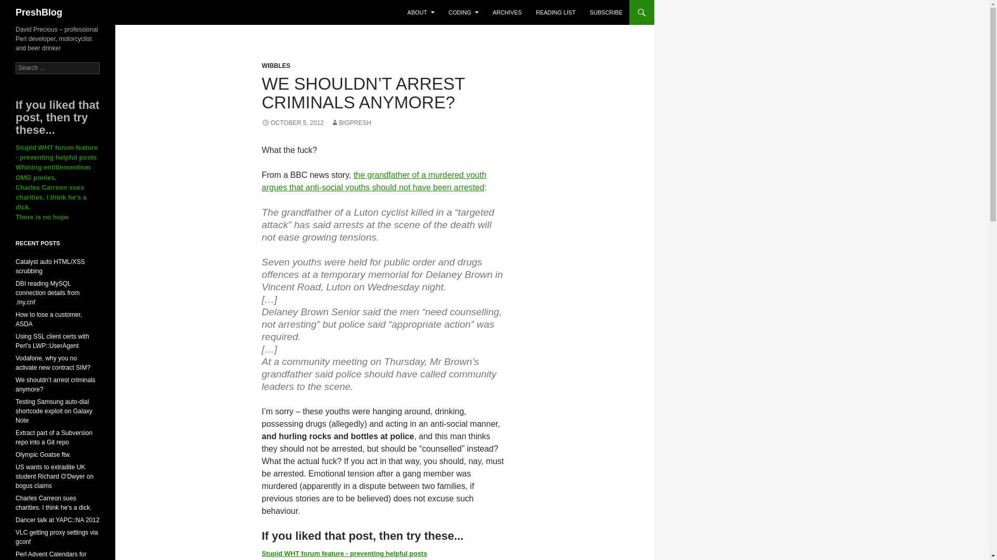  I want to click on Whining entitlementism, so click(53, 167).